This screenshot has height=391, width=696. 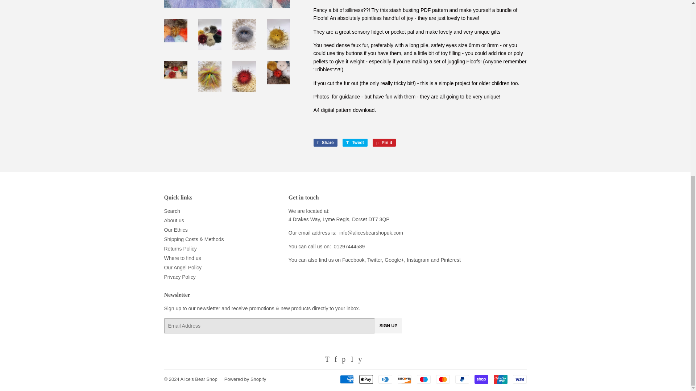 I want to click on Visa, so click(x=519, y=379).